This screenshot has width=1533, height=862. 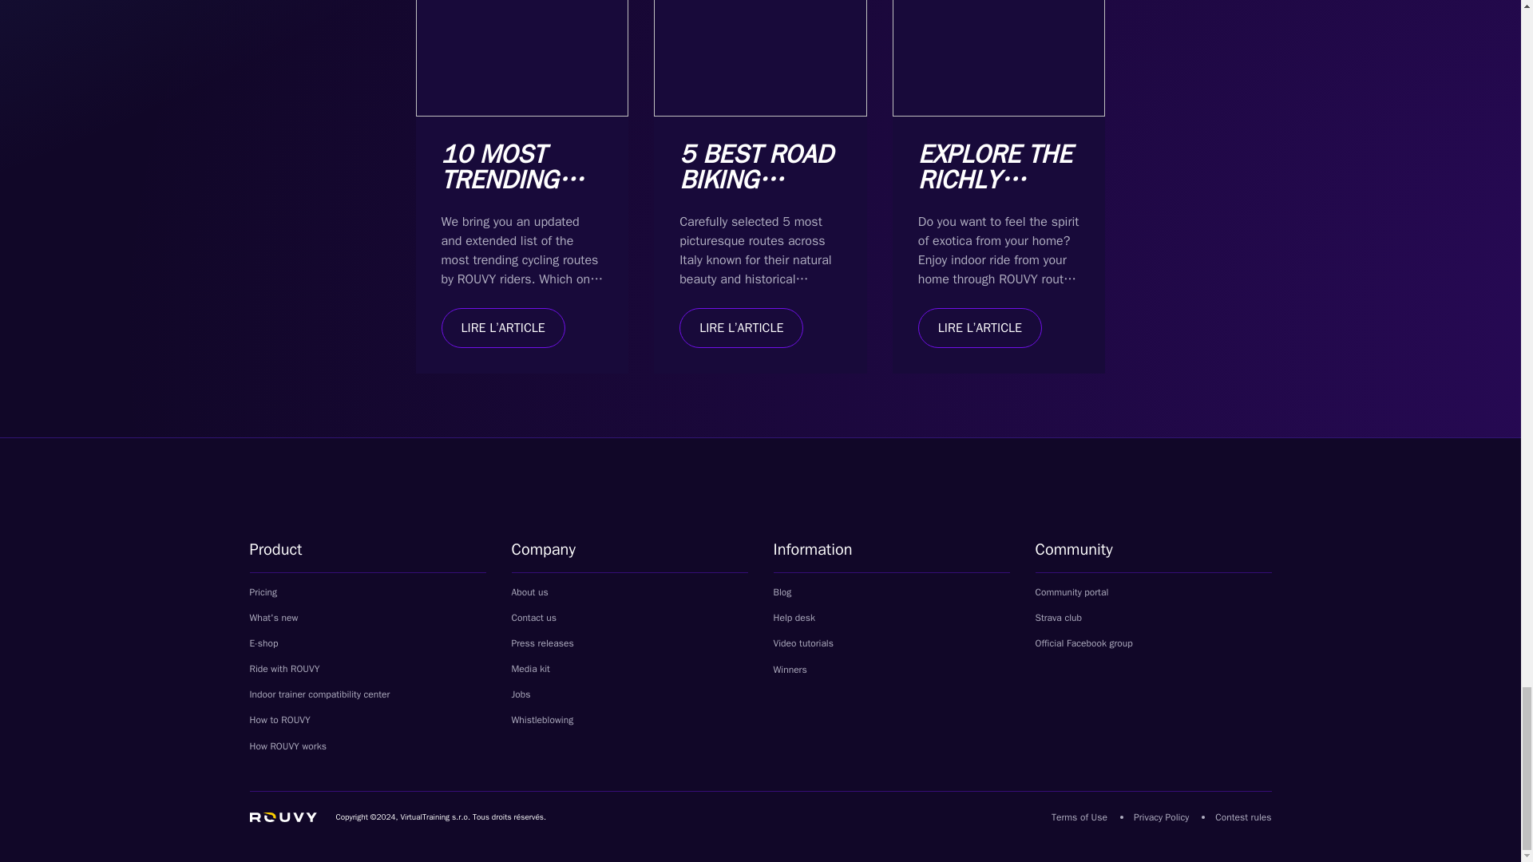 I want to click on How to ROUVY, so click(x=287, y=720).